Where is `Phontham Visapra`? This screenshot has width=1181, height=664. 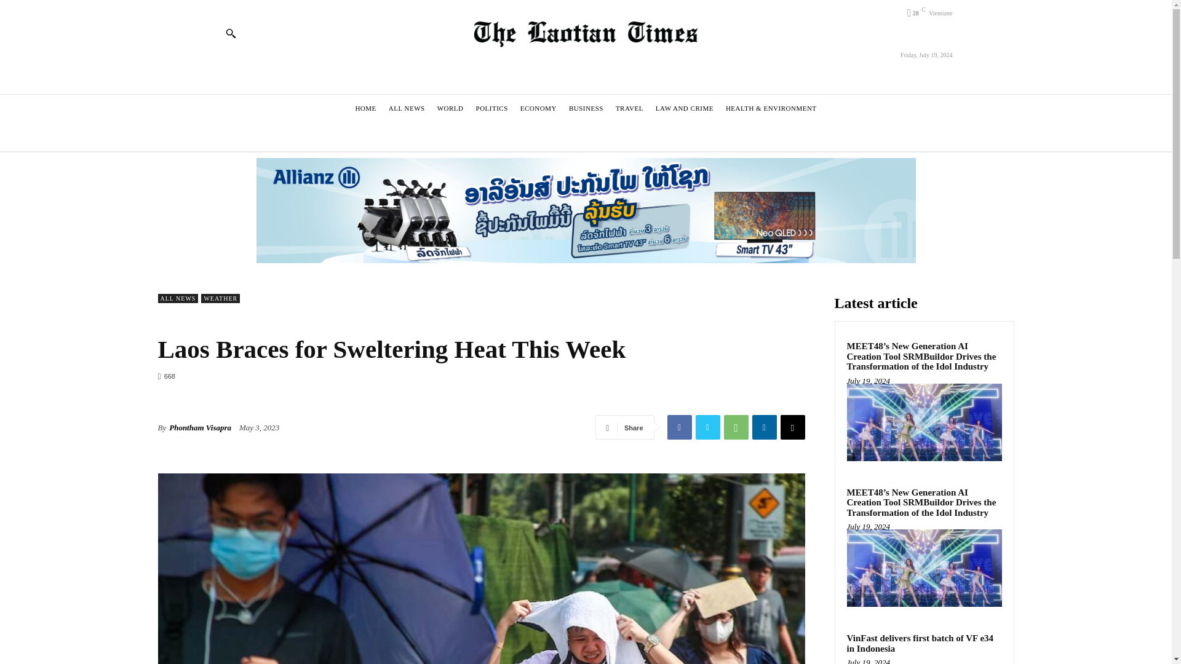 Phontham Visapra is located at coordinates (200, 428).